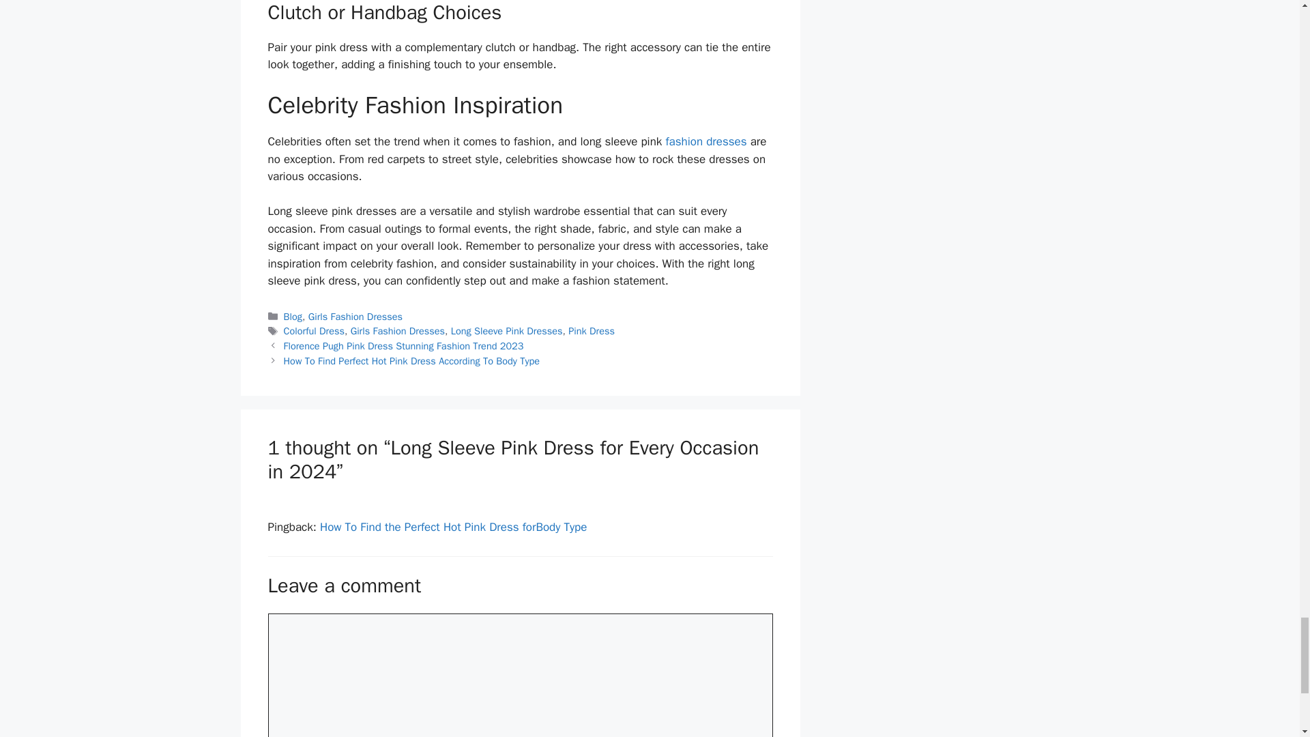 The height and width of the screenshot is (737, 1310). Describe the element at coordinates (506, 330) in the screenshot. I see `Long Sleeve Pink Dresses` at that location.